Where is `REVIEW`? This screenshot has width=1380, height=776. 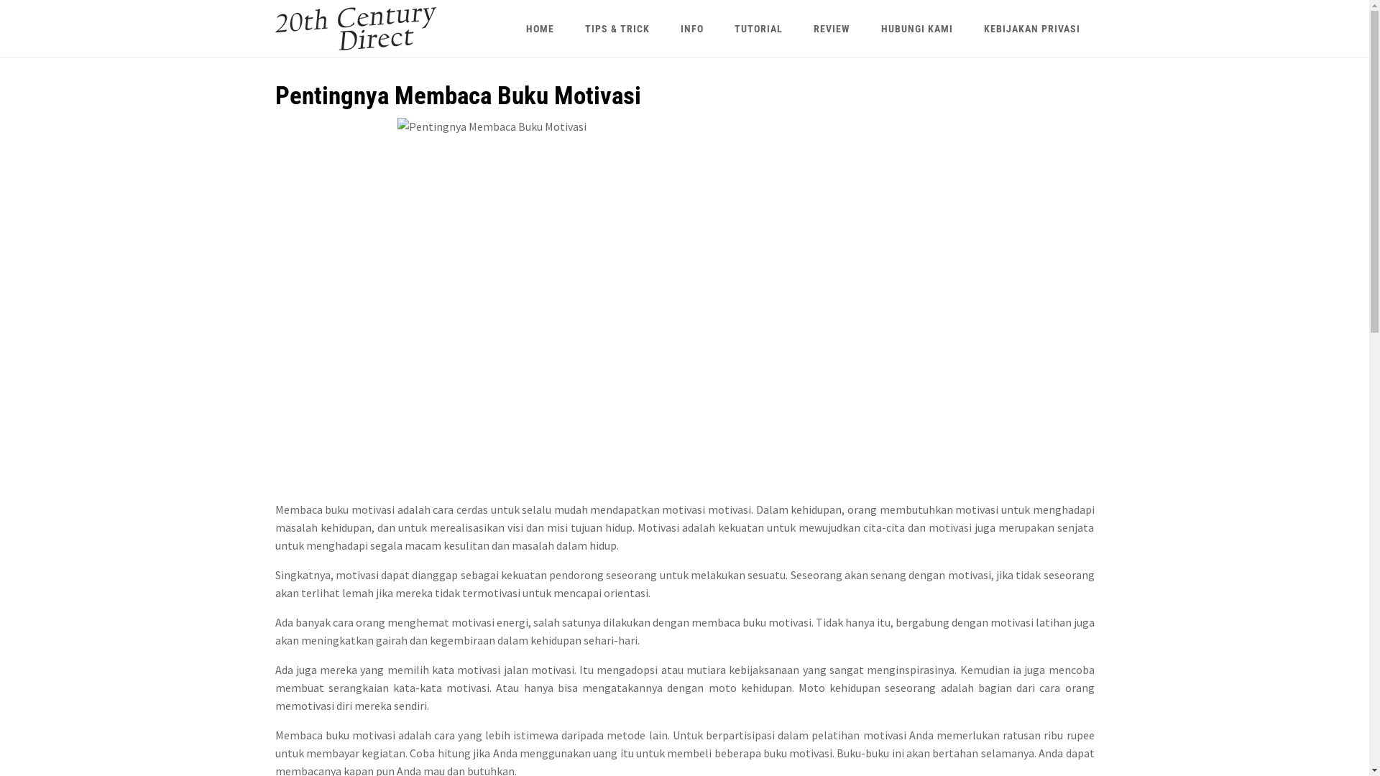 REVIEW is located at coordinates (832, 29).